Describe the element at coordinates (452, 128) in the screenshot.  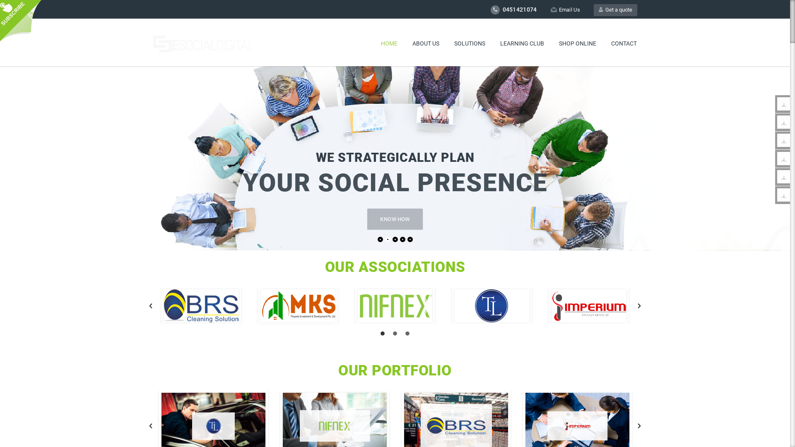
I see `How we
create
websites` at that location.